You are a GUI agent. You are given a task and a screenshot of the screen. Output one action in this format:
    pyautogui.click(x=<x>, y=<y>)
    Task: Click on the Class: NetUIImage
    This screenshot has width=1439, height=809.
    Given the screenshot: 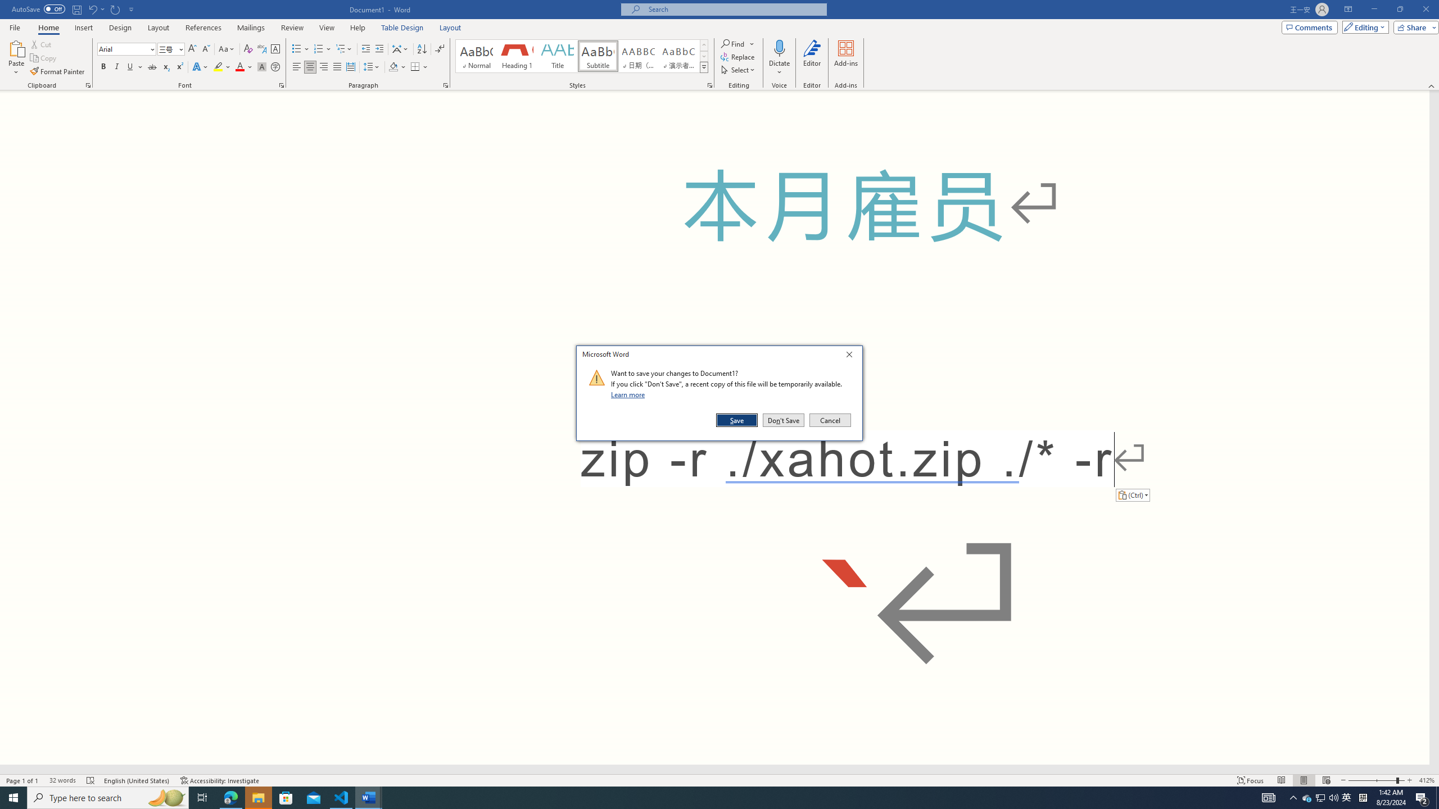 What is the action you would take?
    pyautogui.click(x=597, y=378)
    